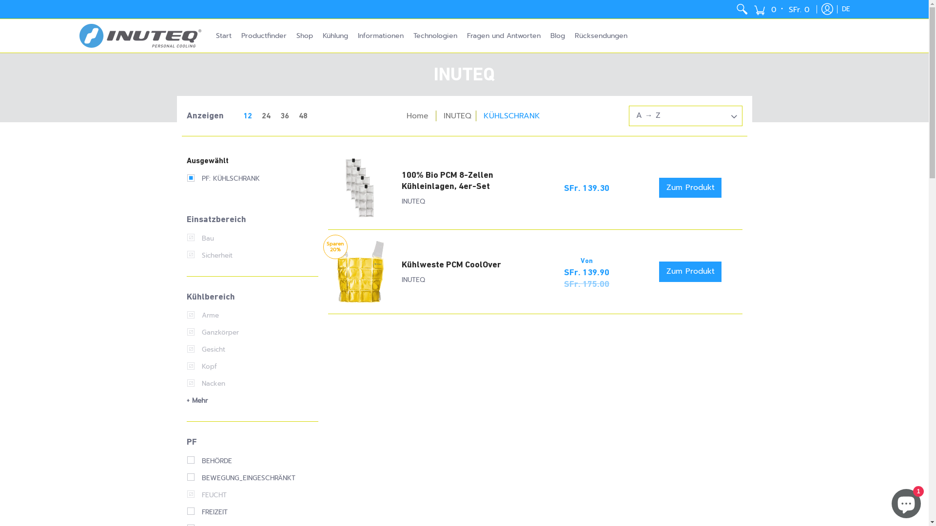 The width and height of the screenshot is (936, 526). Describe the element at coordinates (263, 36) in the screenshot. I see `Productfinder` at that location.